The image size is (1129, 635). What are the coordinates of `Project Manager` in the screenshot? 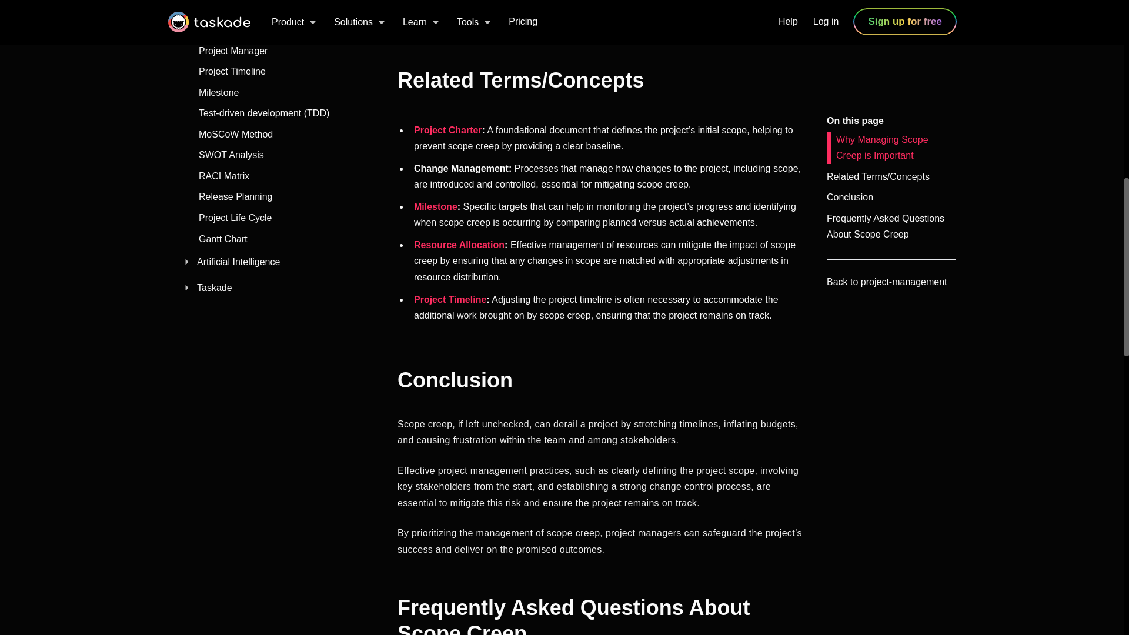 It's located at (279, 51).